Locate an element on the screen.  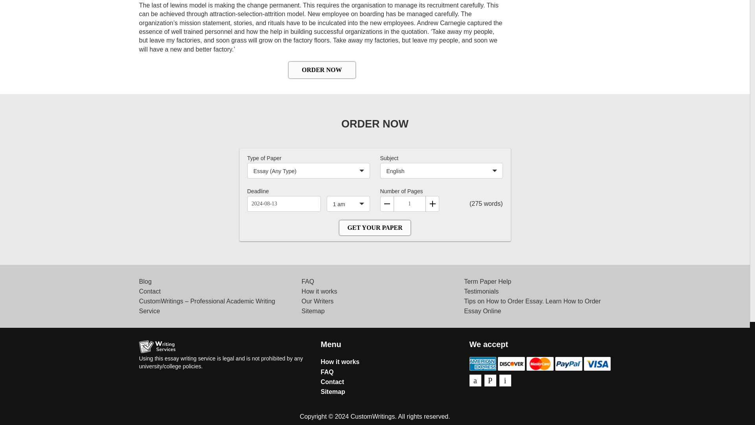
How it works is located at coordinates (319, 291).